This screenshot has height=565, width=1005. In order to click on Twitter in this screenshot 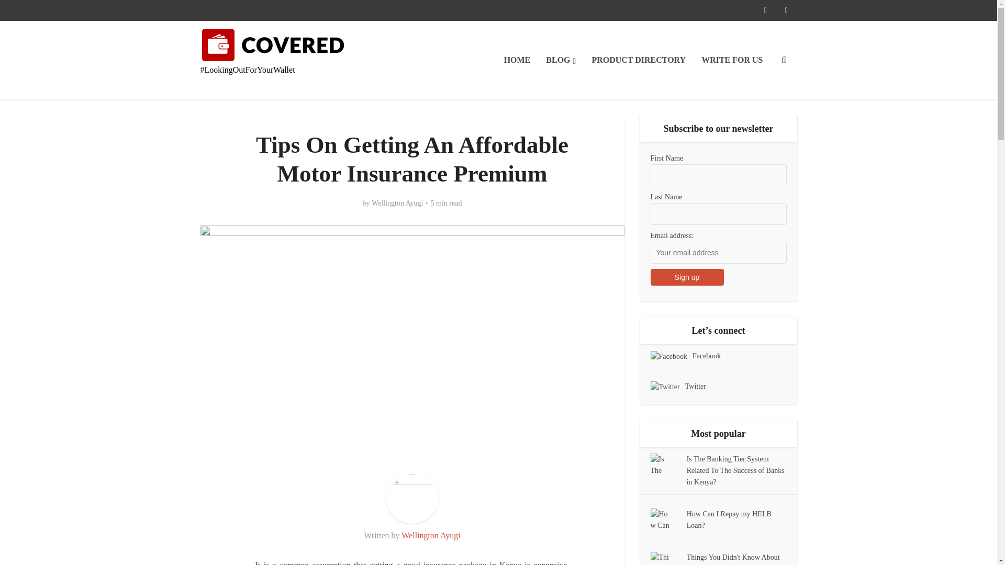, I will do `click(665, 387)`.